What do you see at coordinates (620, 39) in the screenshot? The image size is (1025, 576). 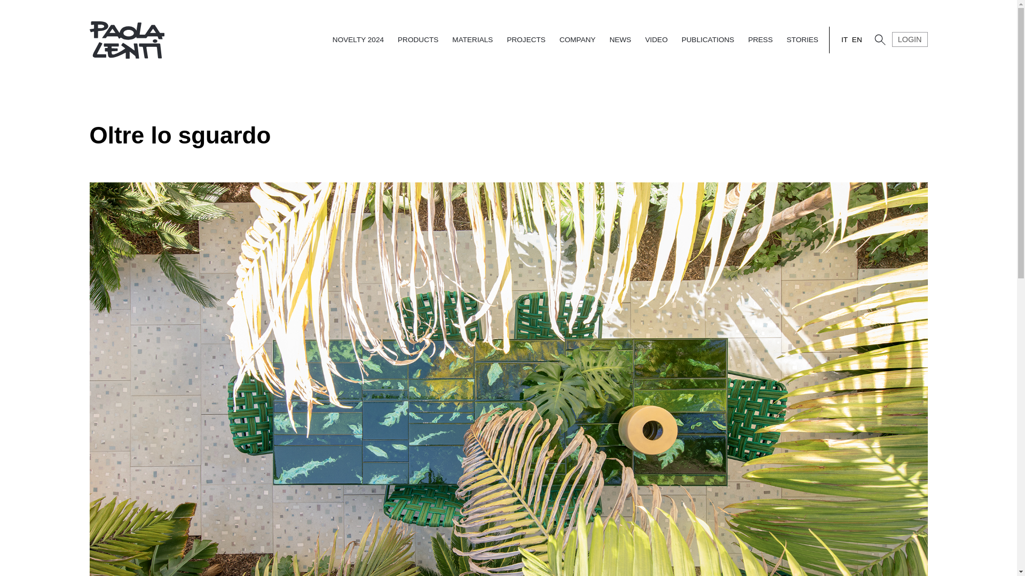 I see `NEWS` at bounding box center [620, 39].